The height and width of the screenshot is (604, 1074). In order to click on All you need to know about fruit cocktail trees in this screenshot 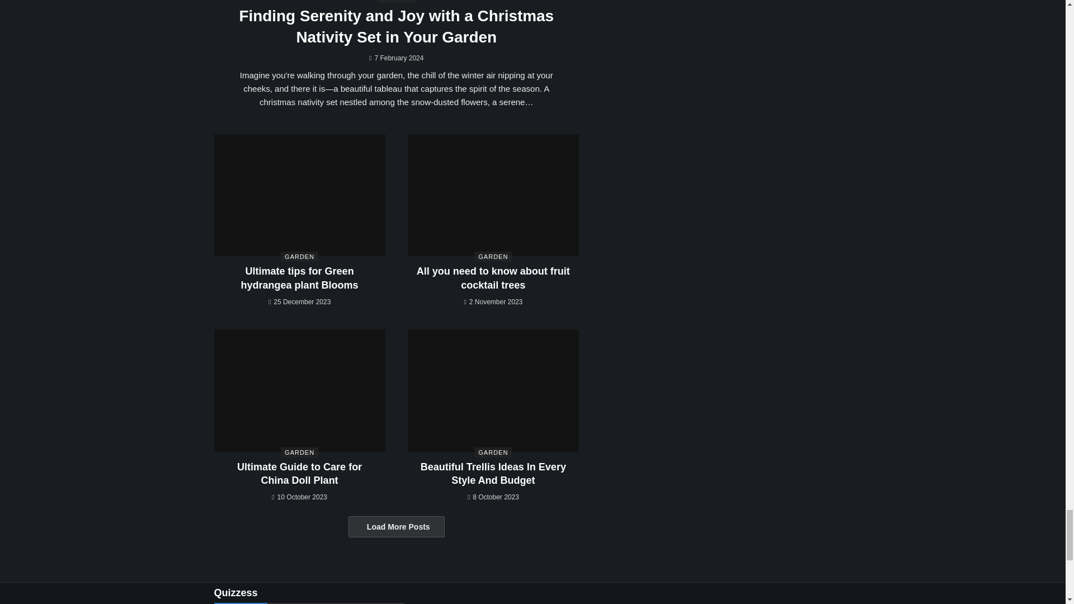, I will do `click(493, 278)`.